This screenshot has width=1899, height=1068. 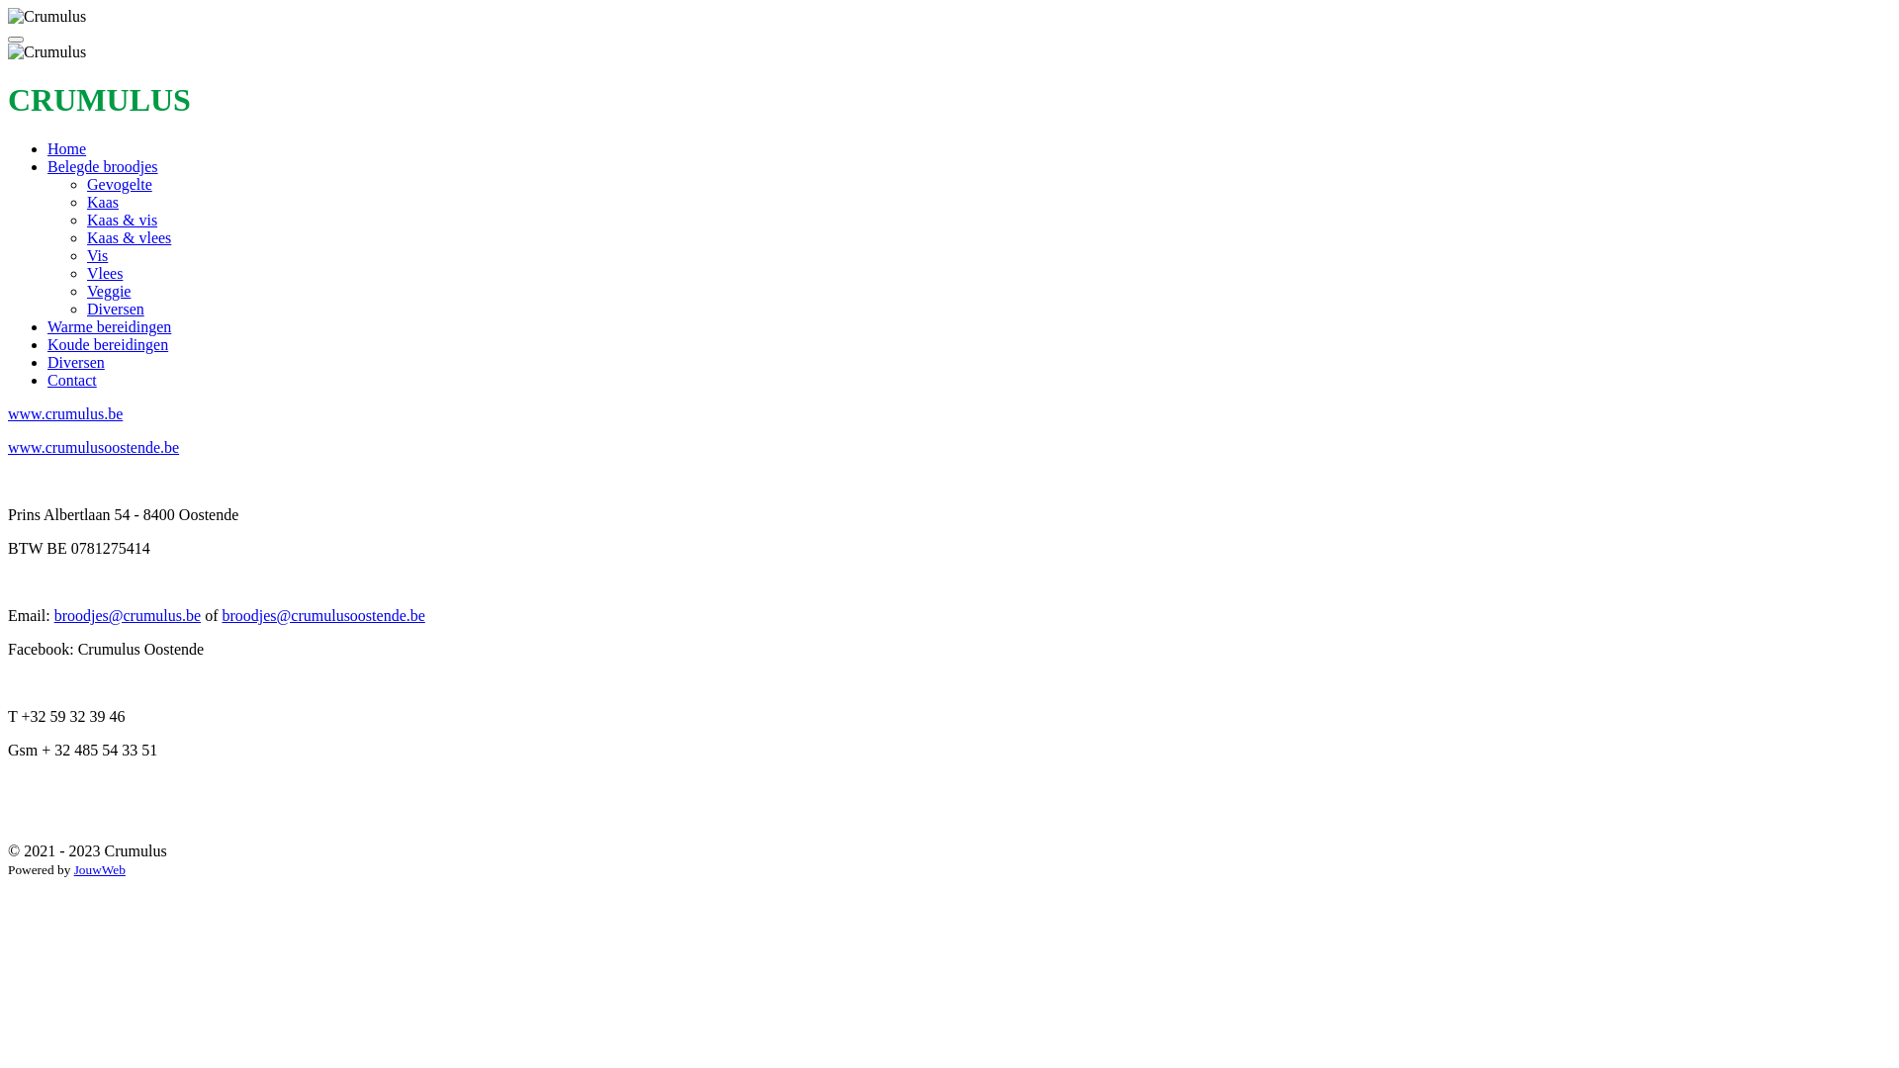 What do you see at coordinates (97, 255) in the screenshot?
I see `Vis` at bounding box center [97, 255].